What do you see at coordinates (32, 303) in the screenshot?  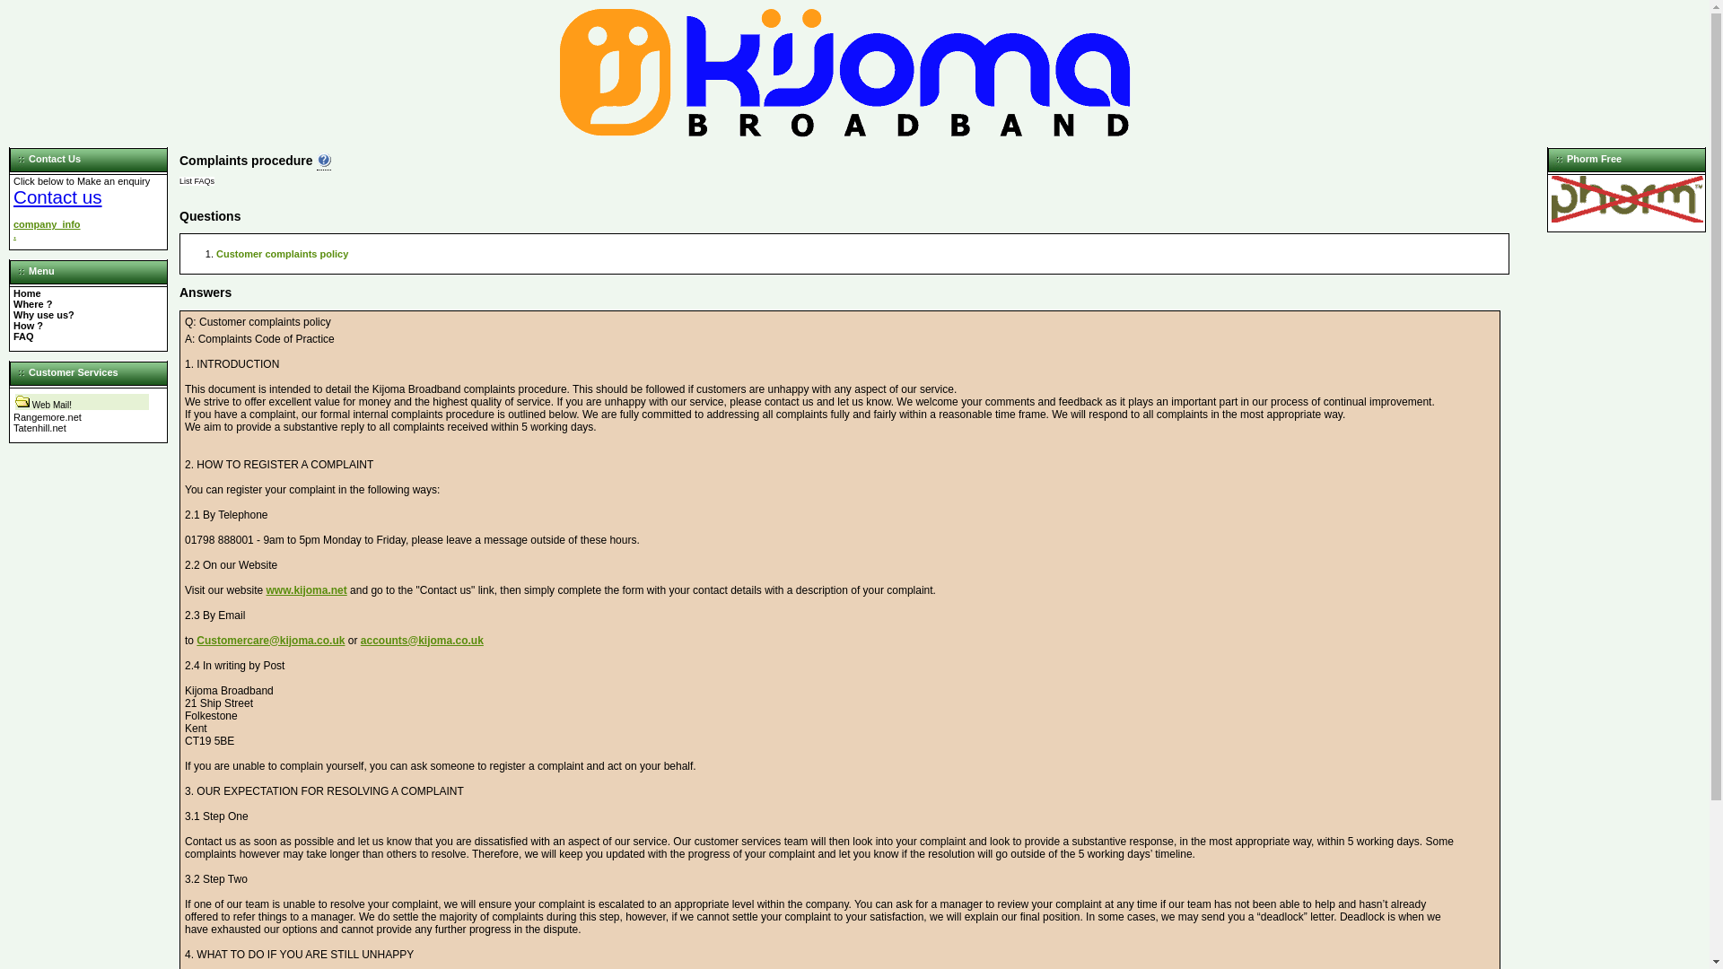 I see `Where ?` at bounding box center [32, 303].